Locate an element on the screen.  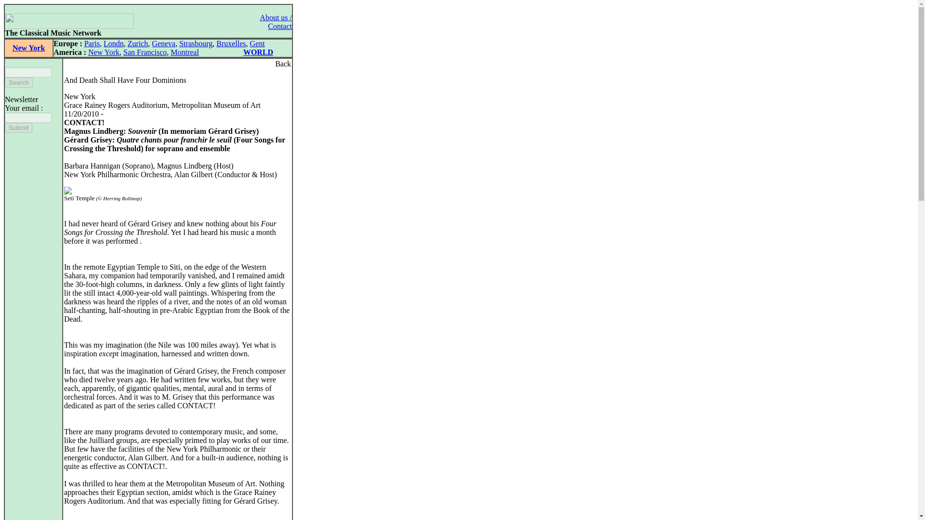
WORLD is located at coordinates (258, 52).